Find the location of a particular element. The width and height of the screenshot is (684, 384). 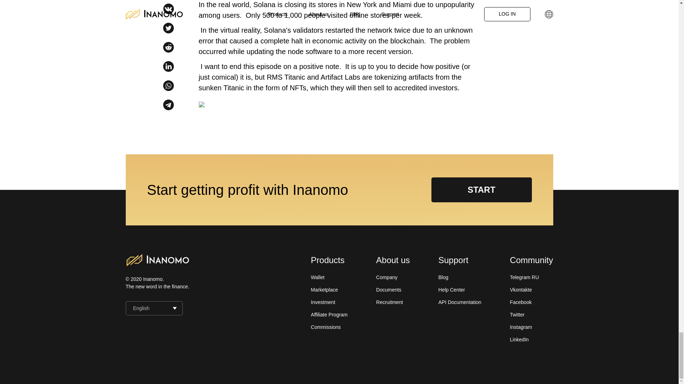

START is located at coordinates (481, 190).